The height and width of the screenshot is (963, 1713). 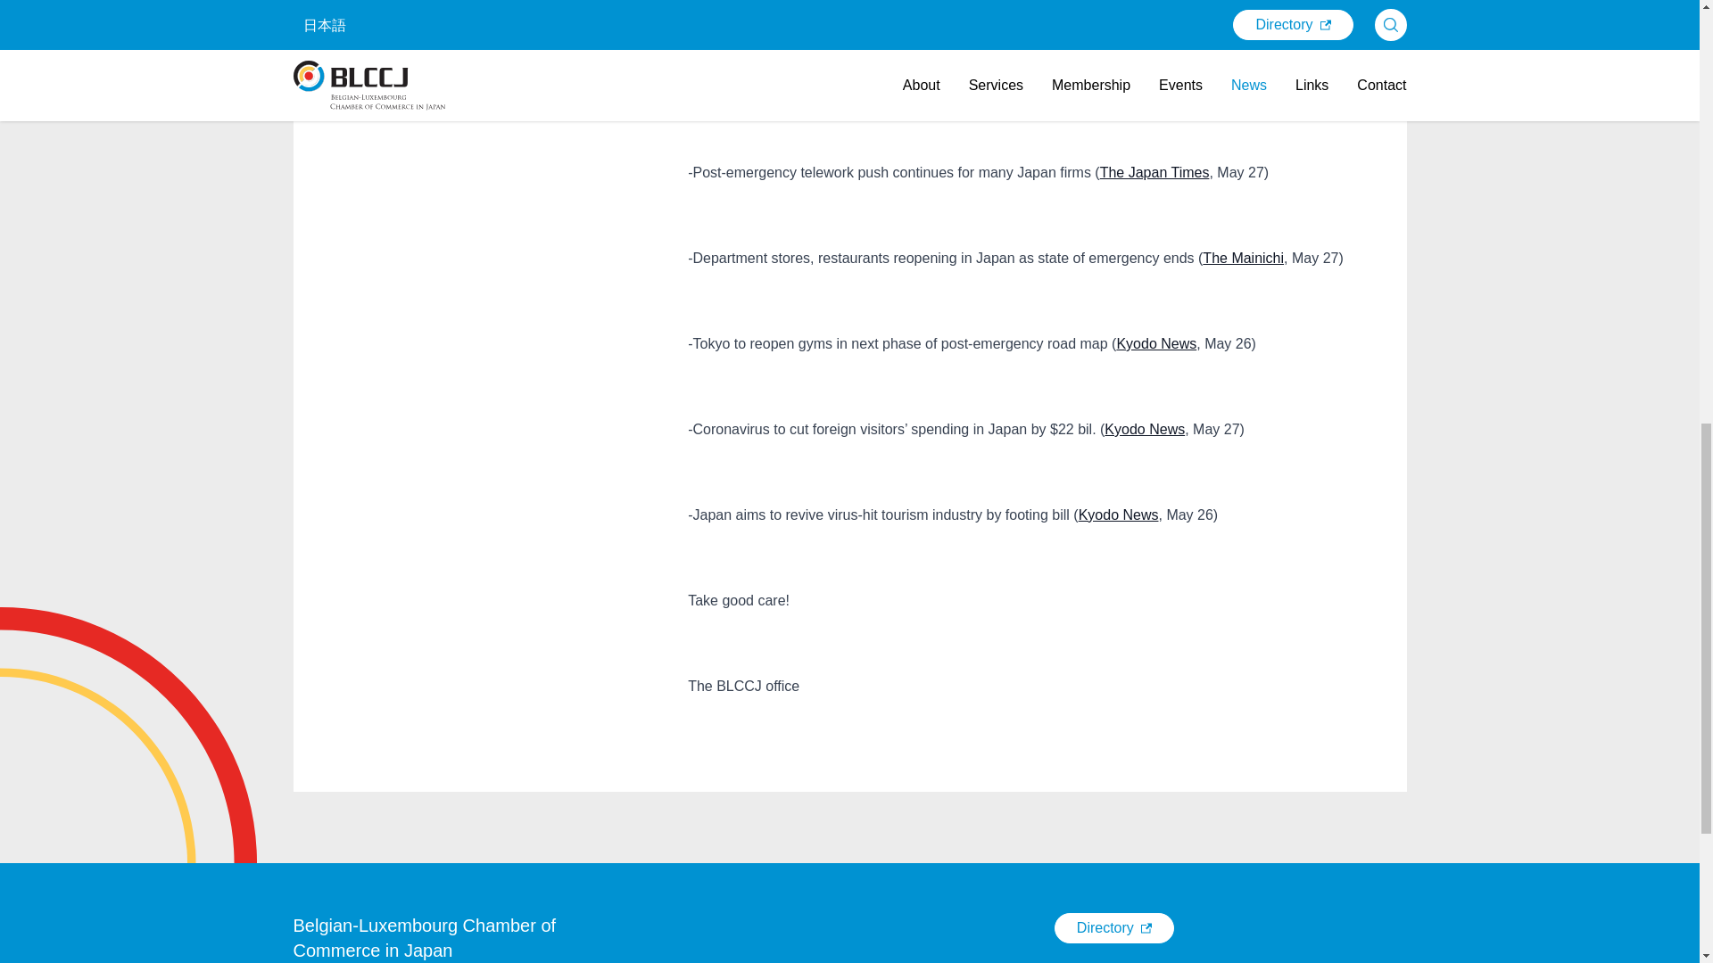 I want to click on Kyodo News, so click(x=1119, y=515).